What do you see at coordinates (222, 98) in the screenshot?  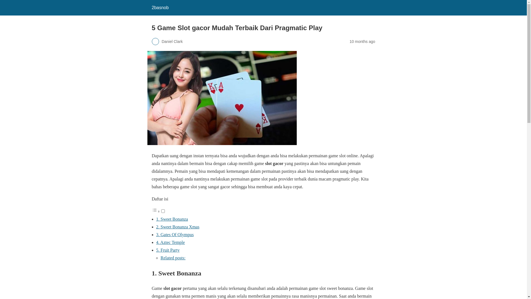 I see `5 Game Slot gacor Mudah Terbaik Dari Pragmatic Play` at bounding box center [222, 98].